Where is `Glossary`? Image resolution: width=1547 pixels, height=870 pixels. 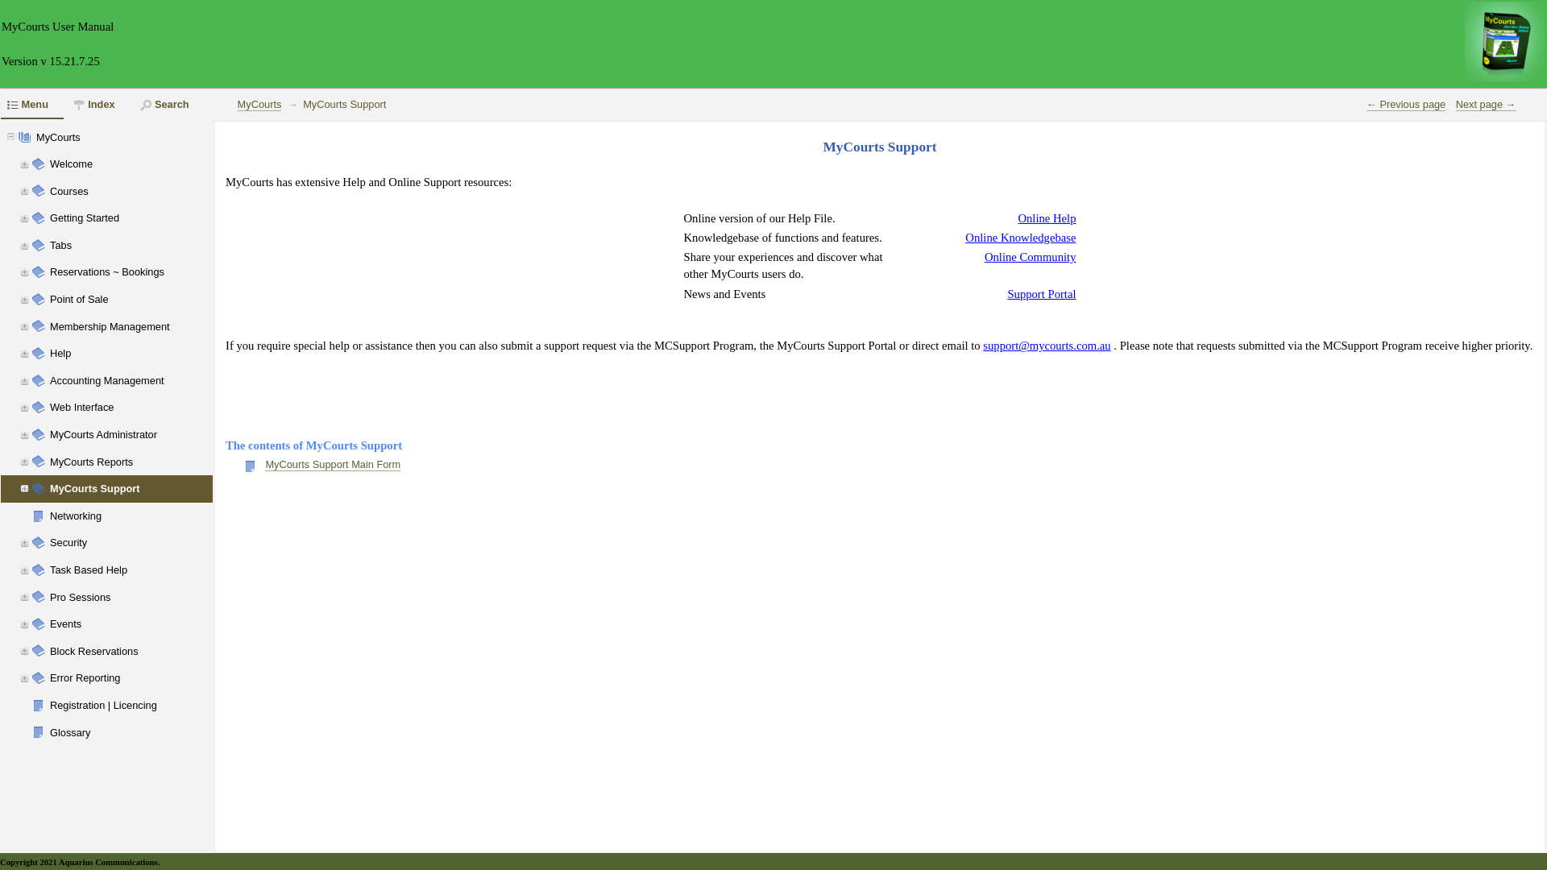 Glossary is located at coordinates (151, 733).